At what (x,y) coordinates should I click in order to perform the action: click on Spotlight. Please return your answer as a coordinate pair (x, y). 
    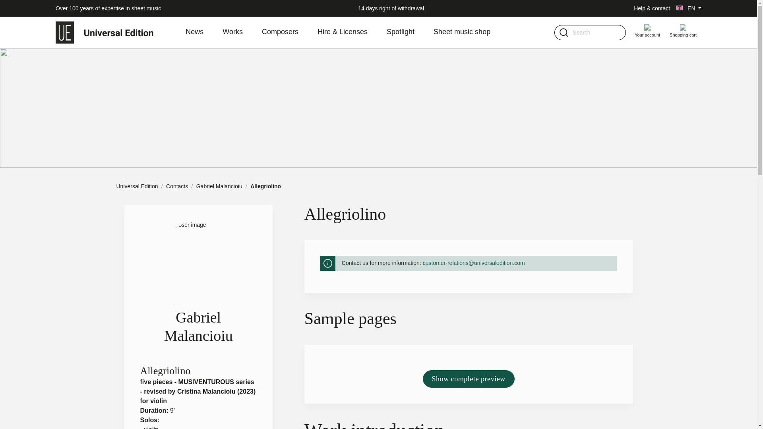
    Looking at the image, I should click on (410, 33).